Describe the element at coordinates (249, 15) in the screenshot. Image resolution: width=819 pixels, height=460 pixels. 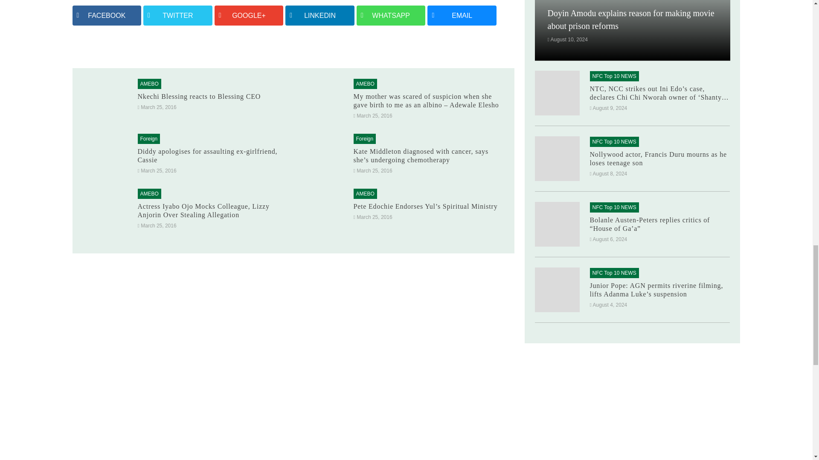
I see `googleplus` at that location.